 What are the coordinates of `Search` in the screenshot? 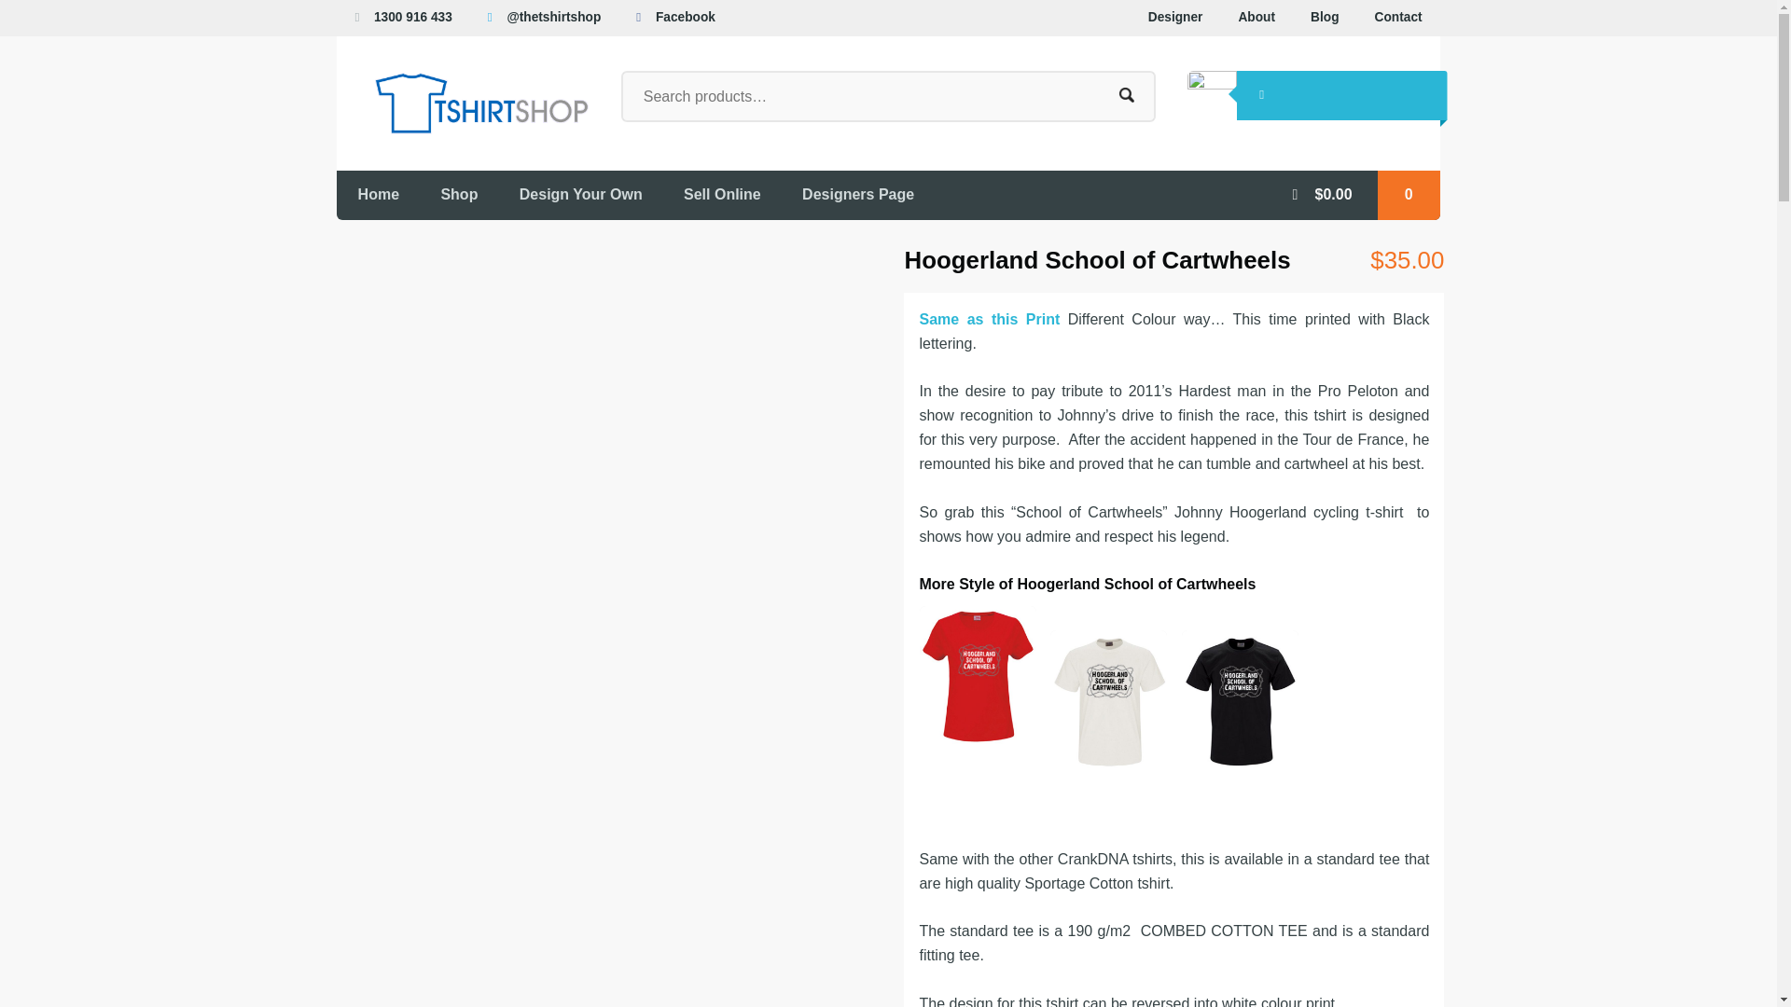 It's located at (1126, 95).